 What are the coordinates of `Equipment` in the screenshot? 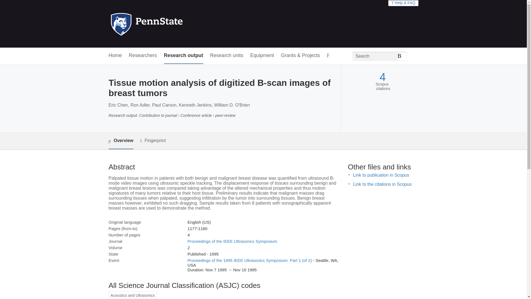 It's located at (262, 56).